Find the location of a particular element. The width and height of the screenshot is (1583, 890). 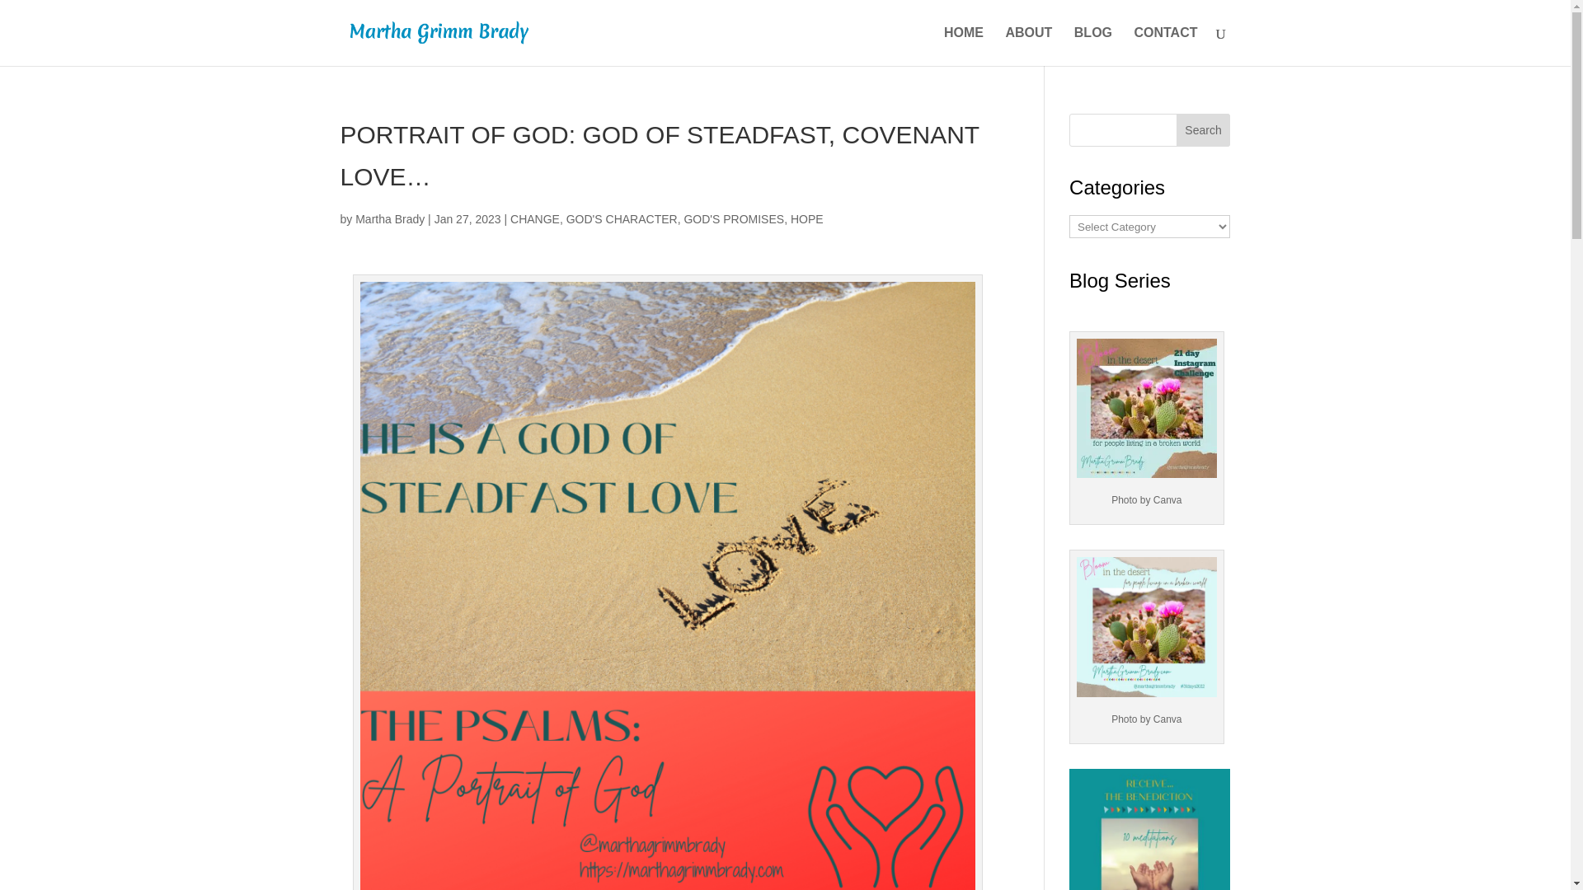

BLOG is located at coordinates (1093, 46).